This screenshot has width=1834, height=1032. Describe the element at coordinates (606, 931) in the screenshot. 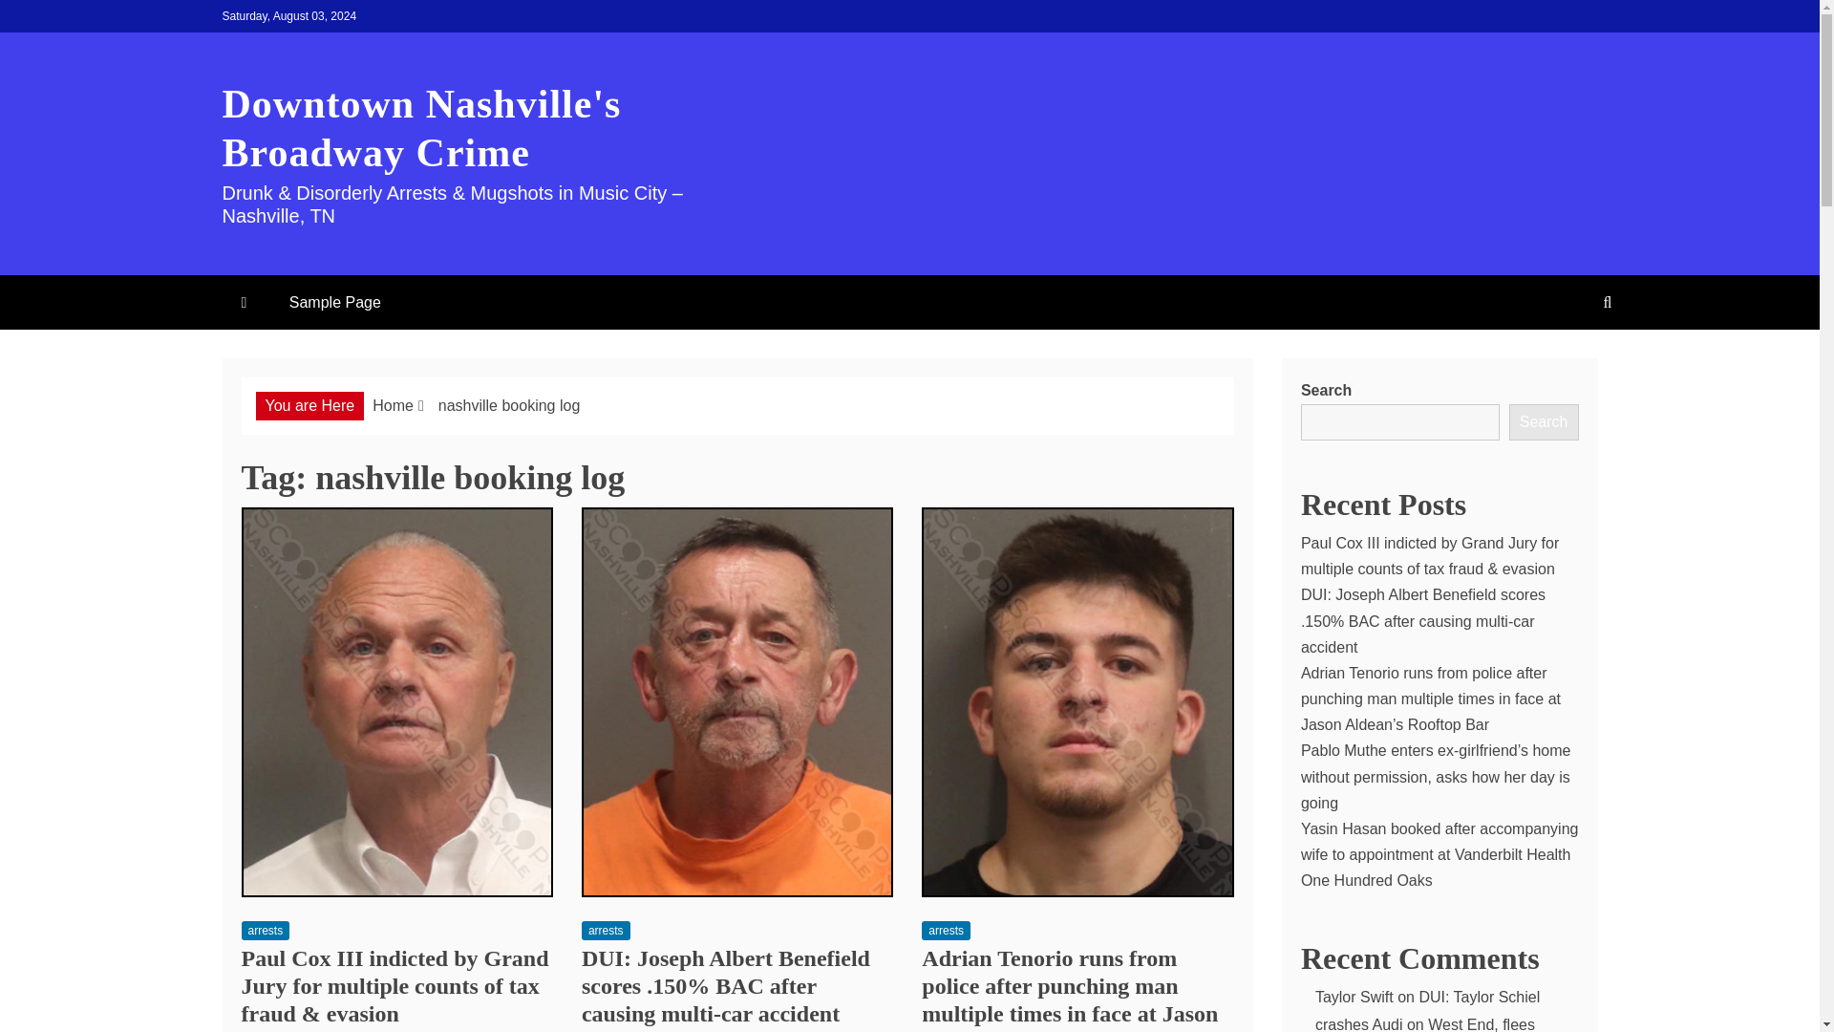

I see `arrests` at that location.